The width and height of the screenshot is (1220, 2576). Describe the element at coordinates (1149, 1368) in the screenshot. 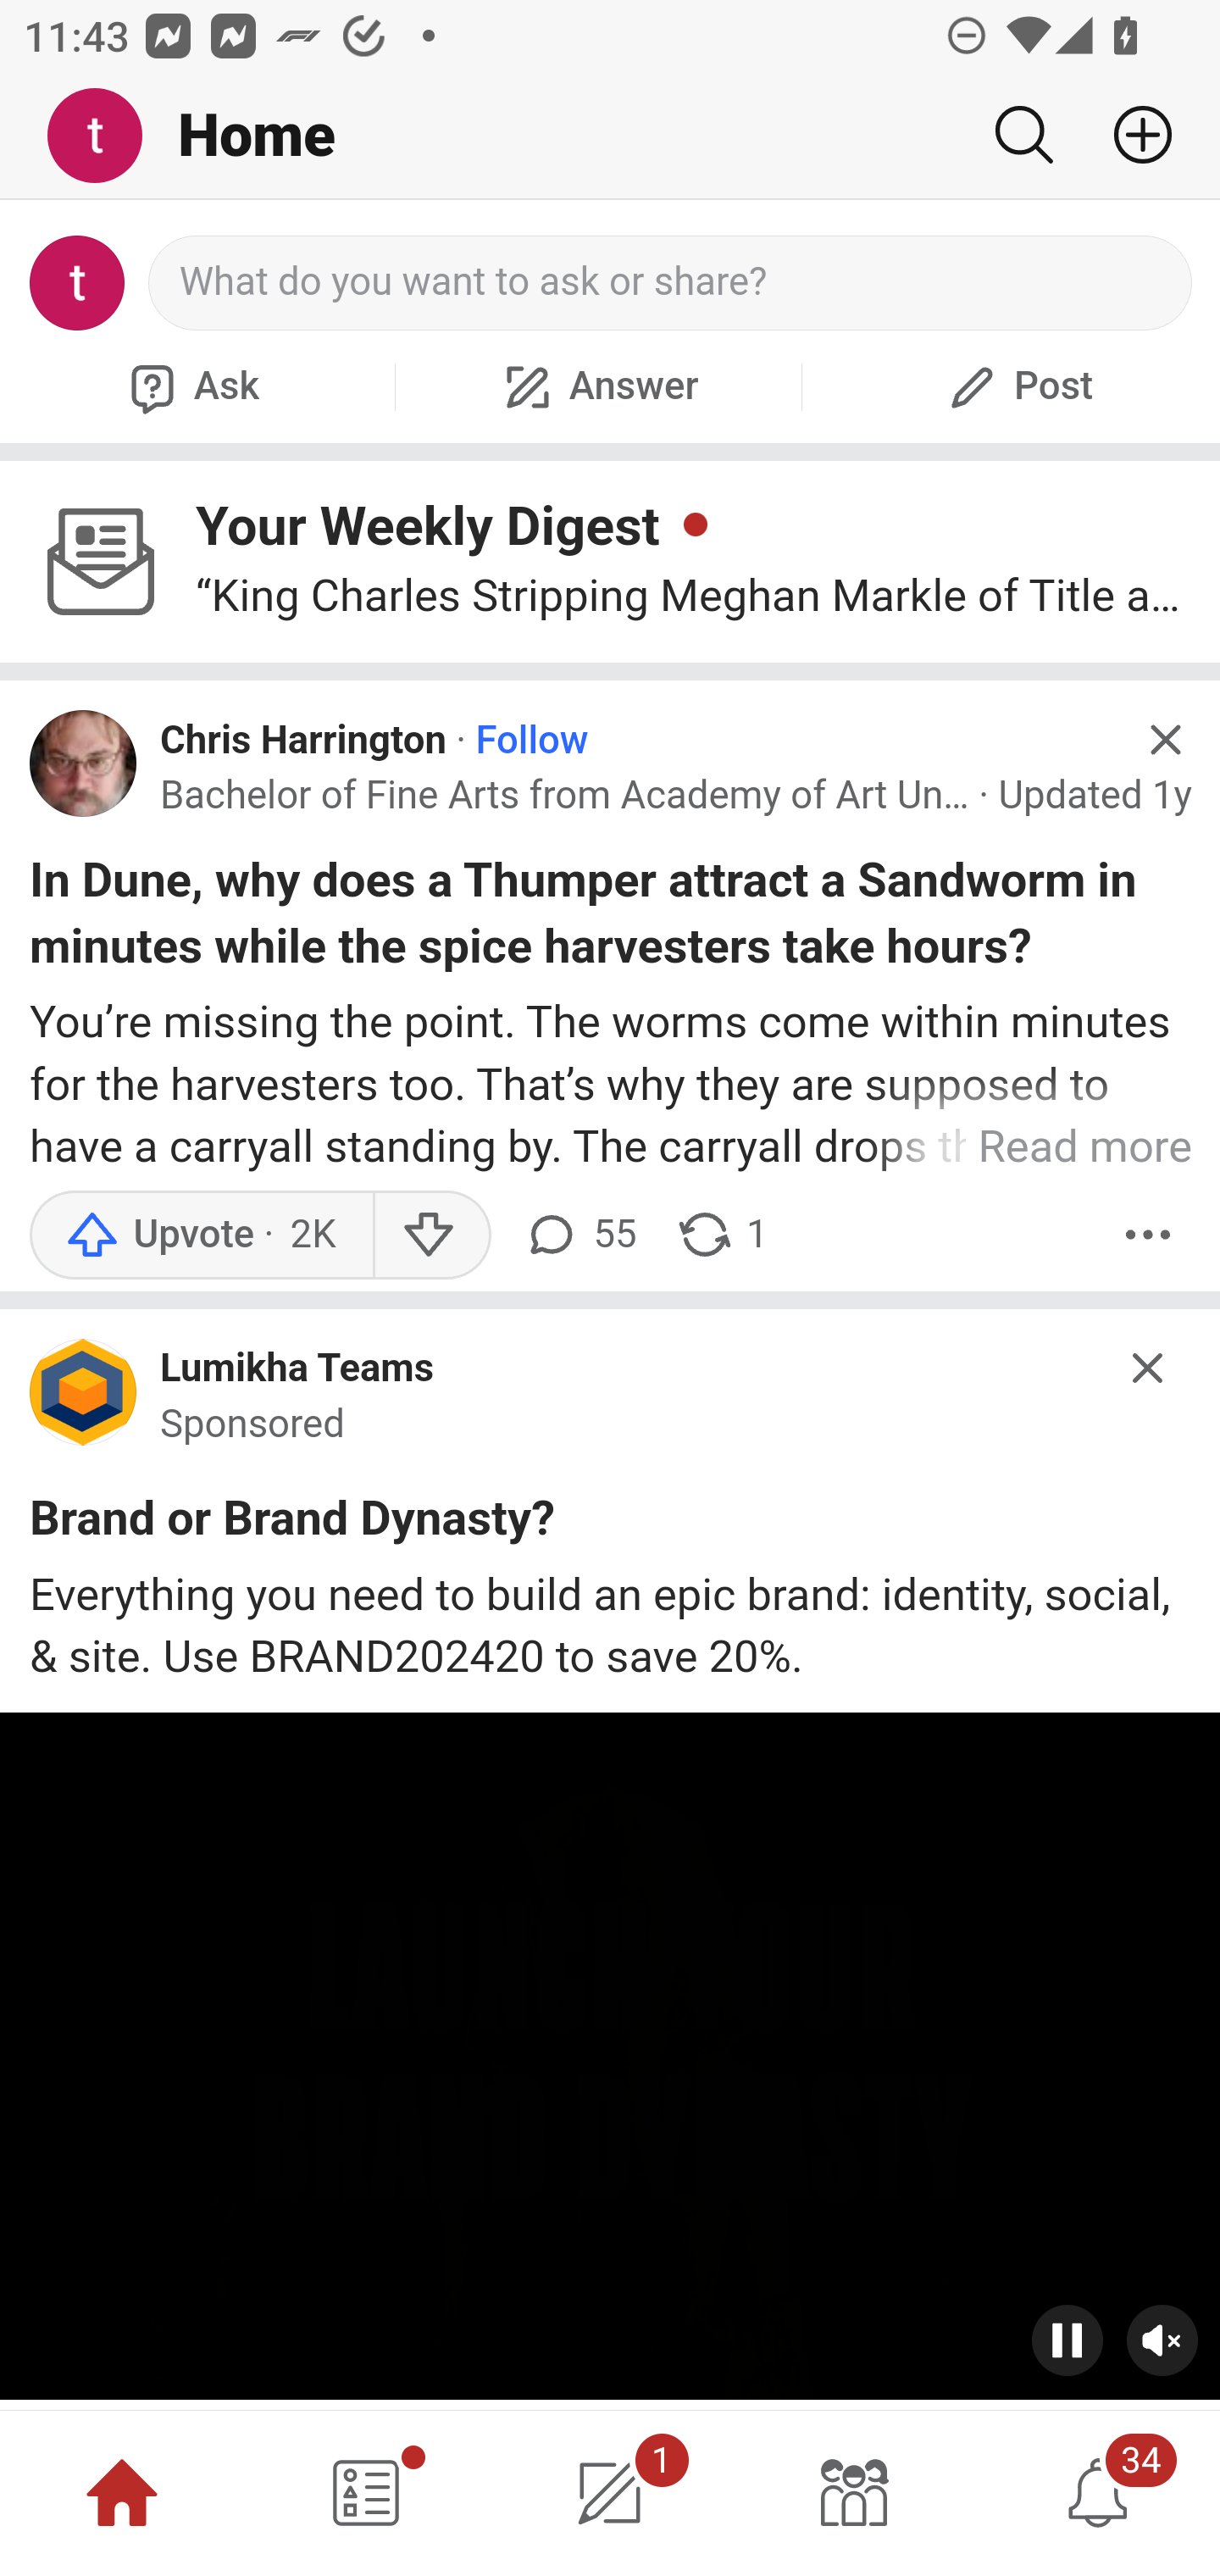

I see `Hide` at that location.